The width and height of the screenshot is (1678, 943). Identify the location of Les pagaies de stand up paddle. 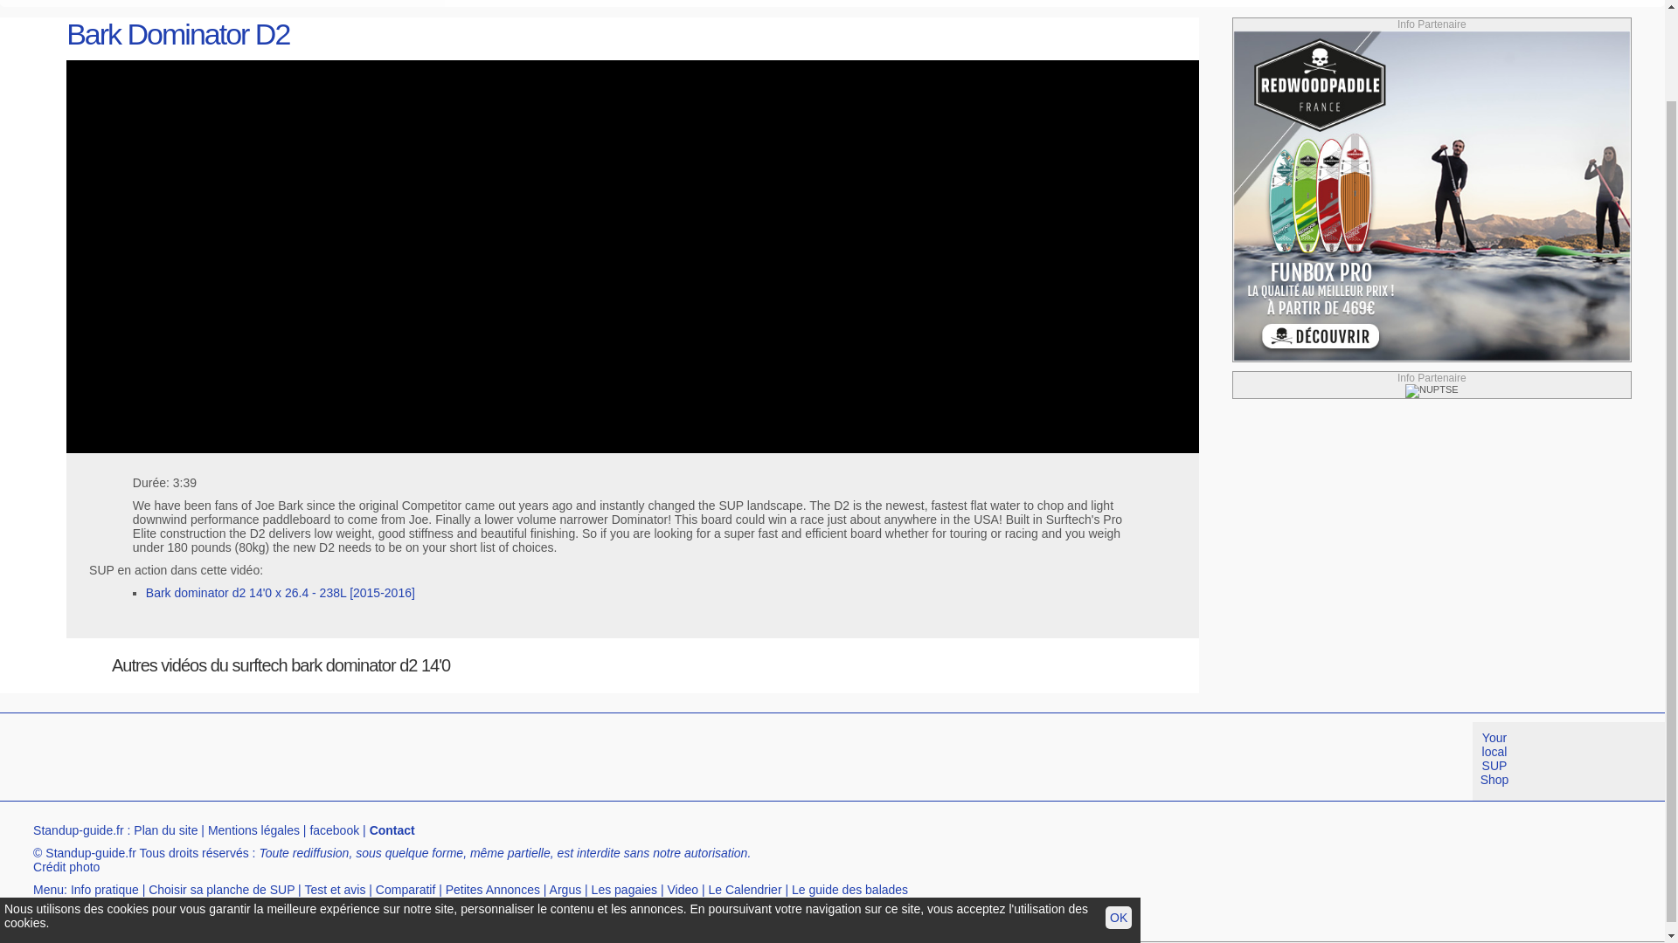
(624, 889).